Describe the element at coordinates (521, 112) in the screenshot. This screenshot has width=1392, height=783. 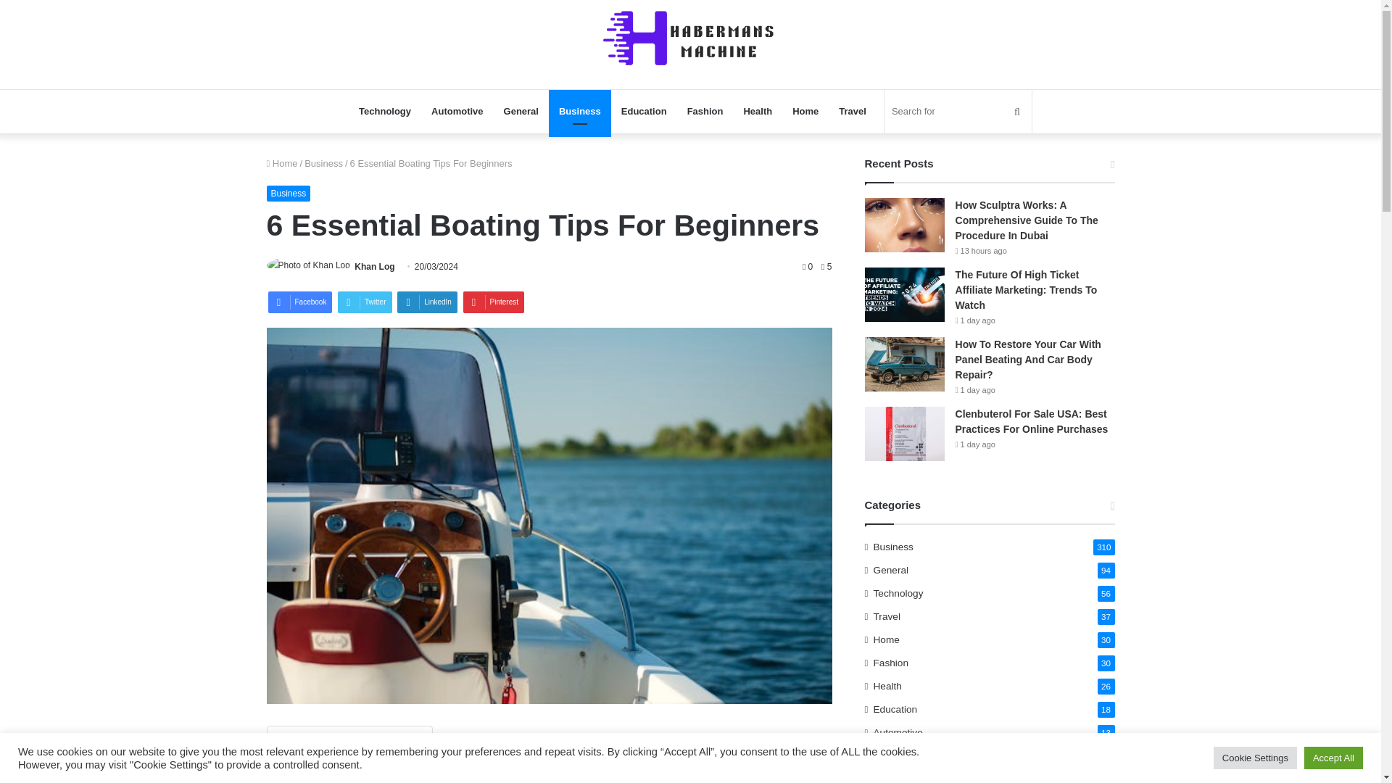
I see `General` at that location.